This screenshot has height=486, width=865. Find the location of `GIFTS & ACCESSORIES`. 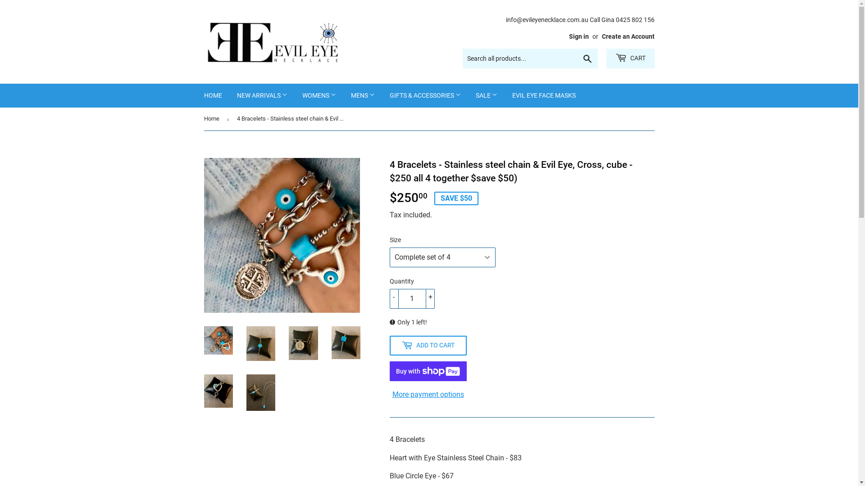

GIFTS & ACCESSORIES is located at coordinates (425, 95).